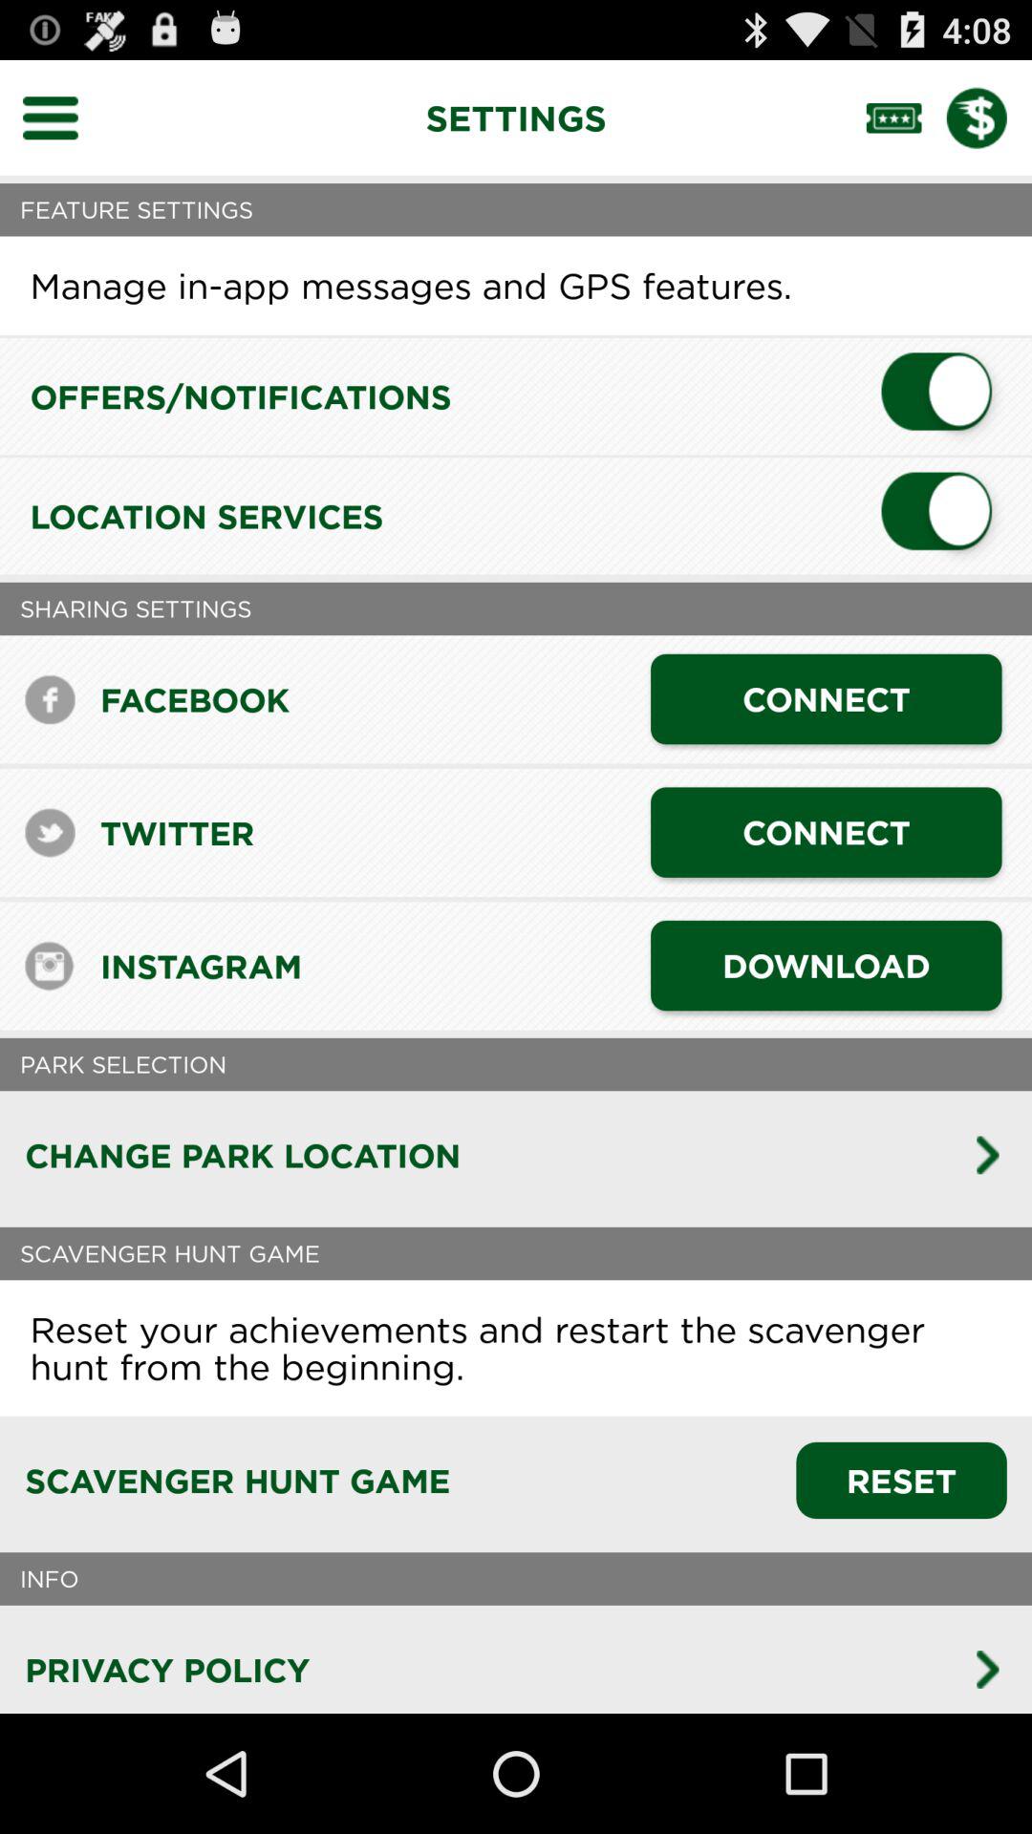 Image resolution: width=1032 pixels, height=1834 pixels. What do you see at coordinates (63, 117) in the screenshot?
I see `menu` at bounding box center [63, 117].